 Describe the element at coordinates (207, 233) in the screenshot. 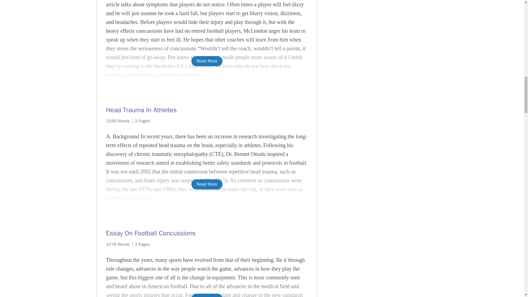

I see `Essay On Football Concussions` at that location.